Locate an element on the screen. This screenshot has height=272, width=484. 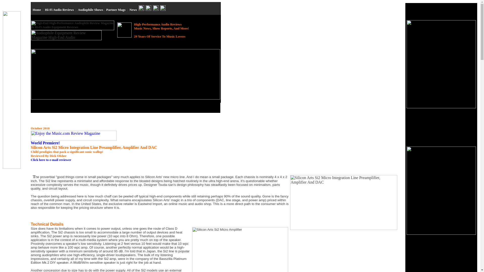
News is located at coordinates (133, 10).